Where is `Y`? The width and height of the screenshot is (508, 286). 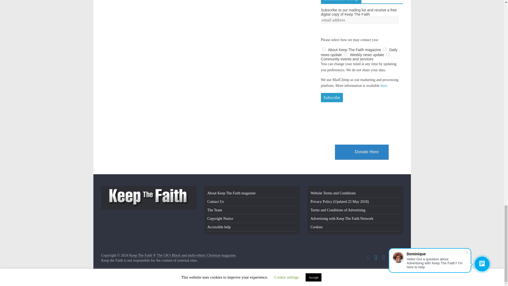
Y is located at coordinates (323, 49).